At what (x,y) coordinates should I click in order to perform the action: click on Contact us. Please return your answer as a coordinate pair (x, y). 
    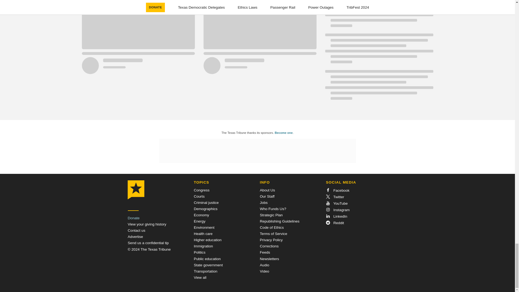
    Looking at the image, I should click on (136, 230).